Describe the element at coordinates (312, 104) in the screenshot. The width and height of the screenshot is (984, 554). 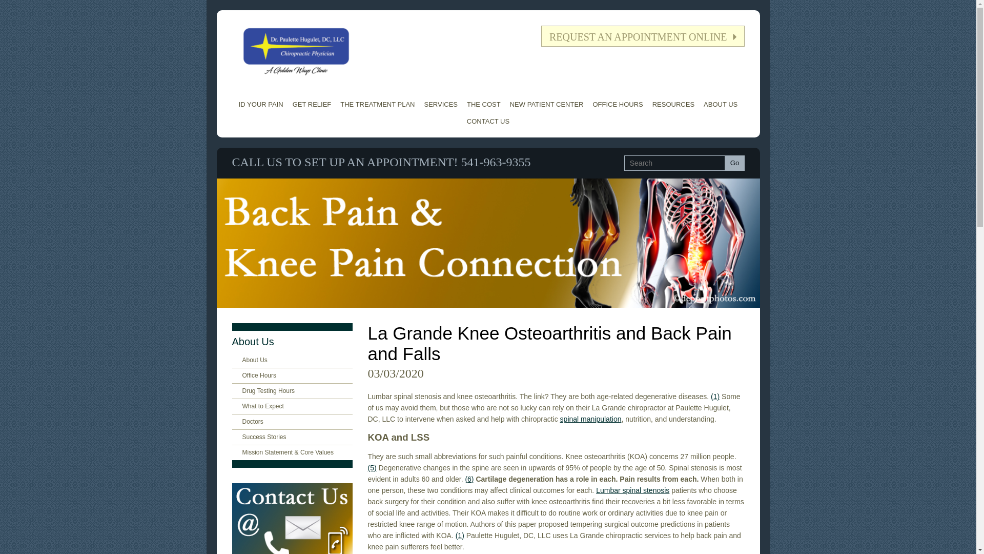
I see `GET RELIEF` at that location.